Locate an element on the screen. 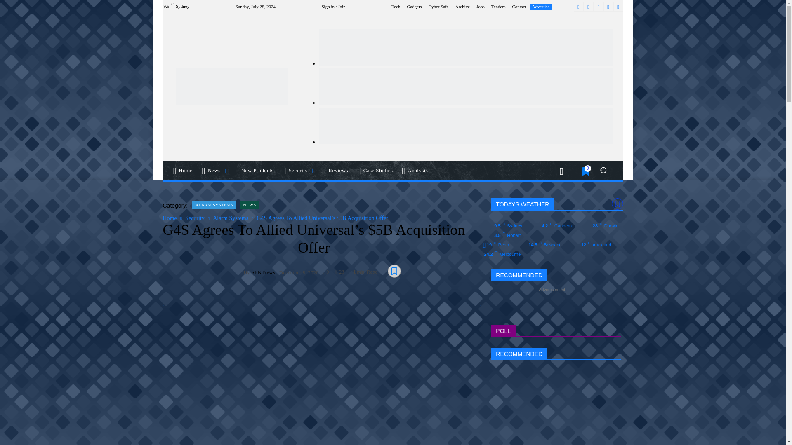  Jobs is located at coordinates (481, 6).